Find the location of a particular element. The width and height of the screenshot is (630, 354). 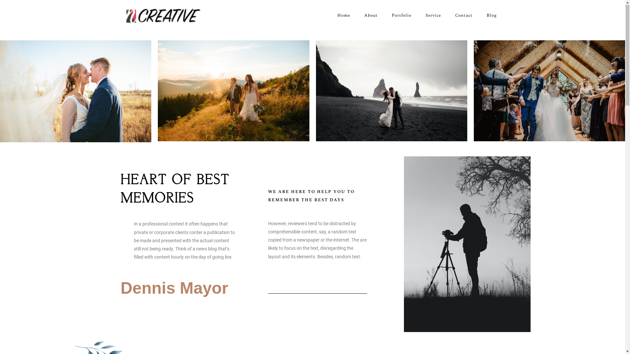

Blog is located at coordinates (492, 16).